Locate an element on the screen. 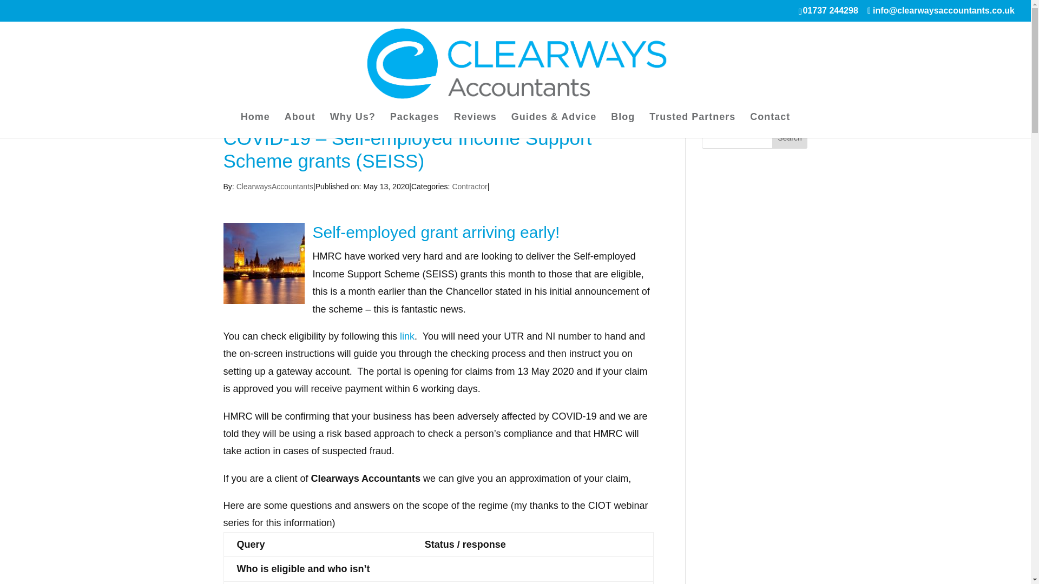 This screenshot has width=1039, height=584. About is located at coordinates (300, 125).